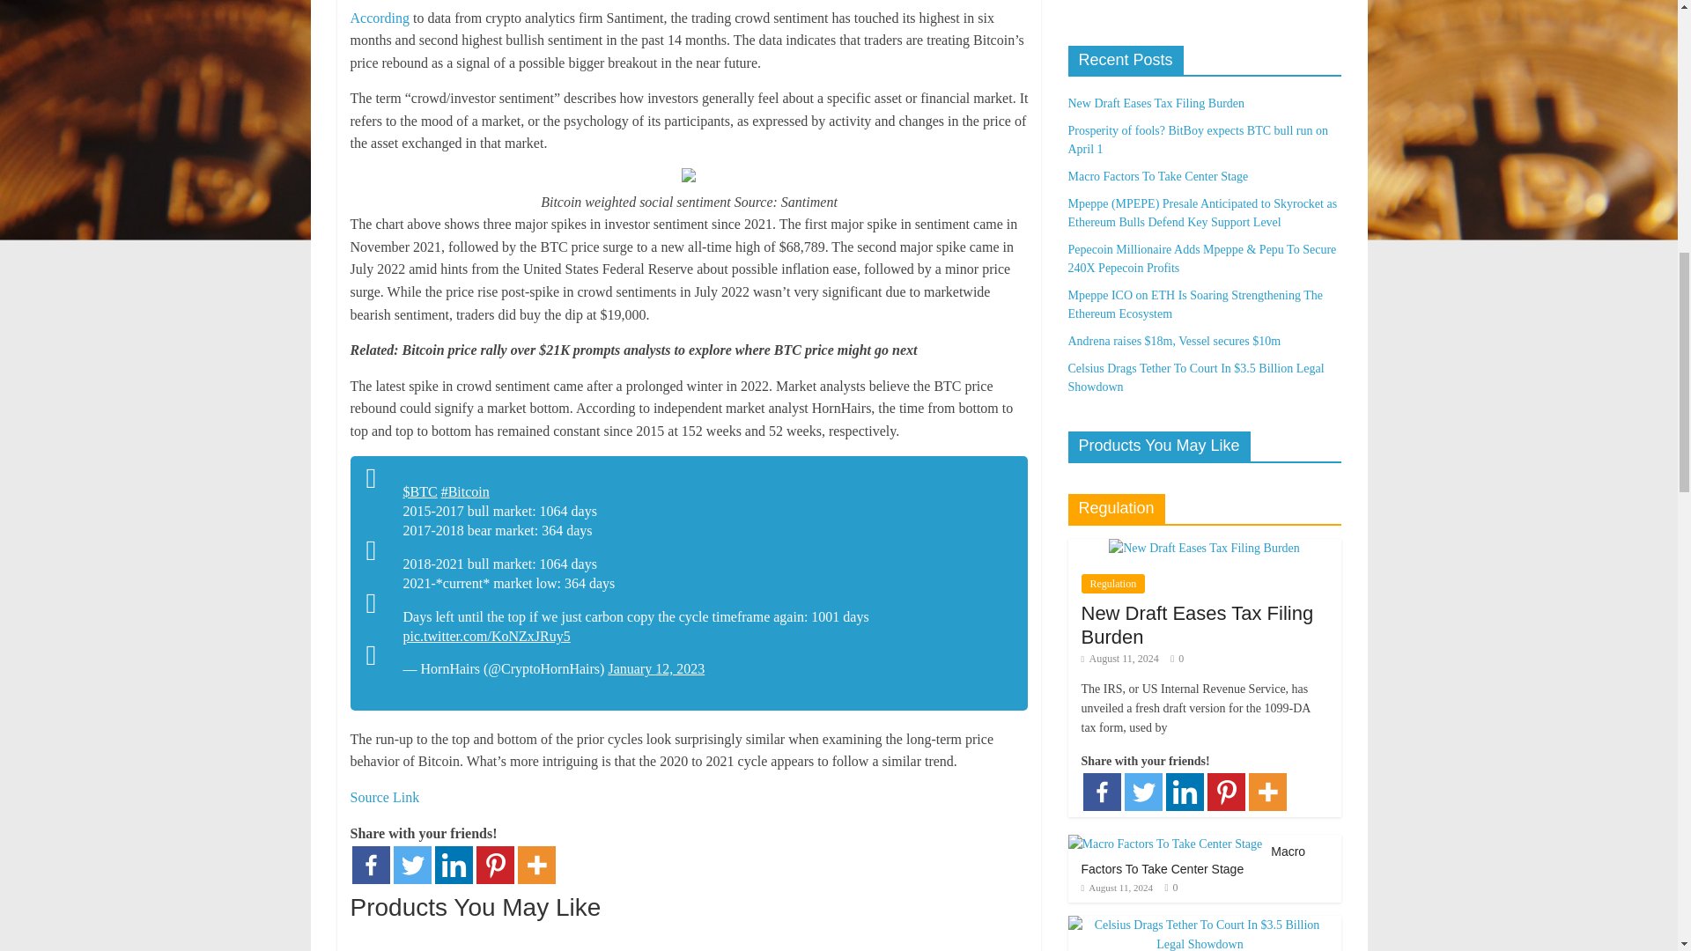  What do you see at coordinates (411, 865) in the screenshot?
I see `Twitter` at bounding box center [411, 865].